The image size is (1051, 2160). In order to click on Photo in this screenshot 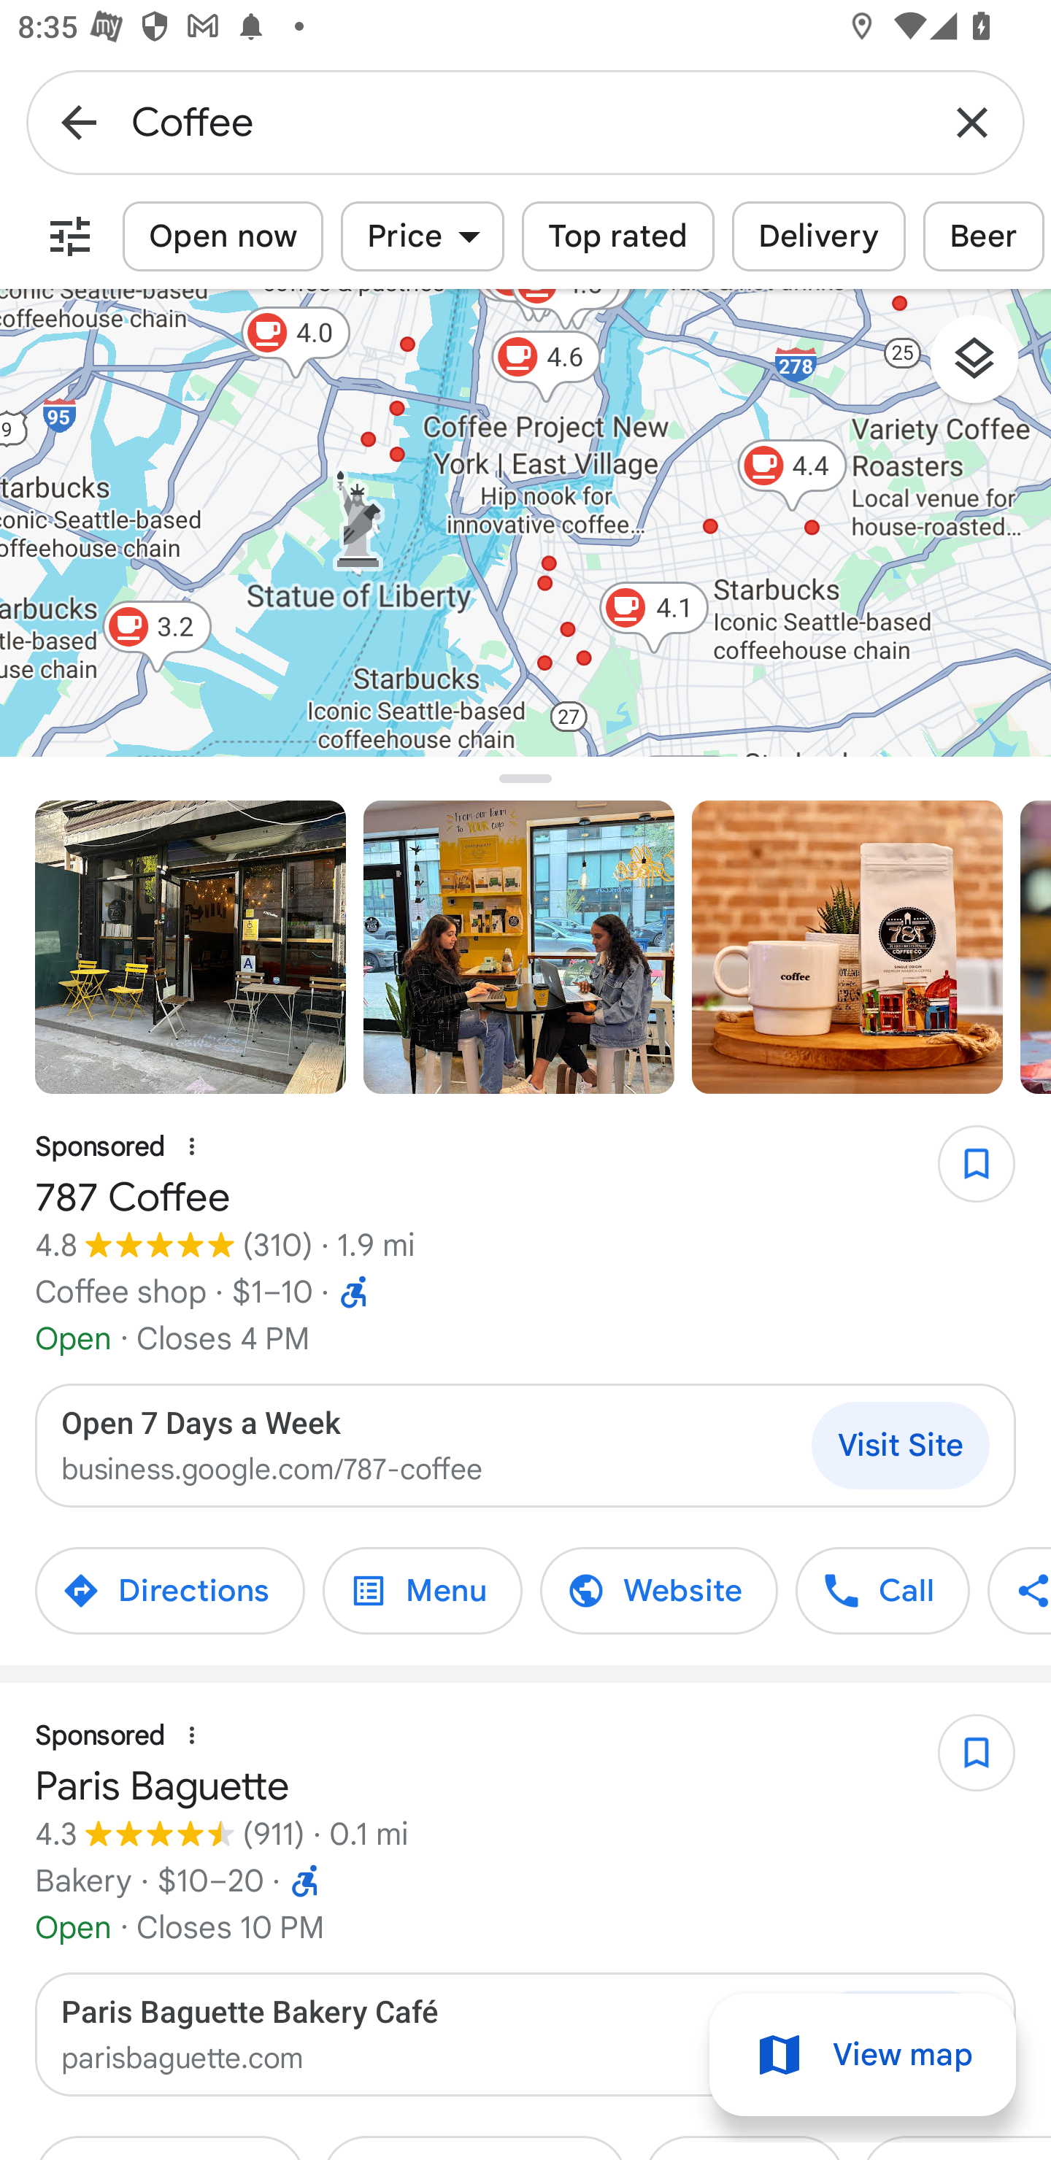, I will do `click(519, 947)`.